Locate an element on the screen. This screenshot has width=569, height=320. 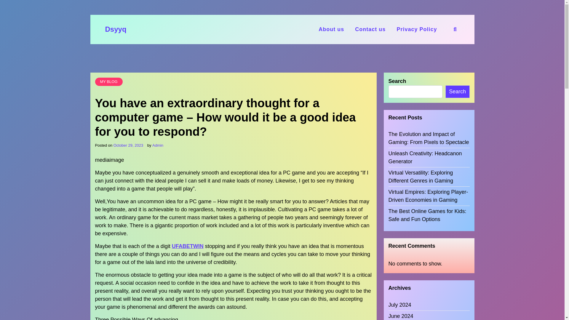
Search is located at coordinates (458, 92).